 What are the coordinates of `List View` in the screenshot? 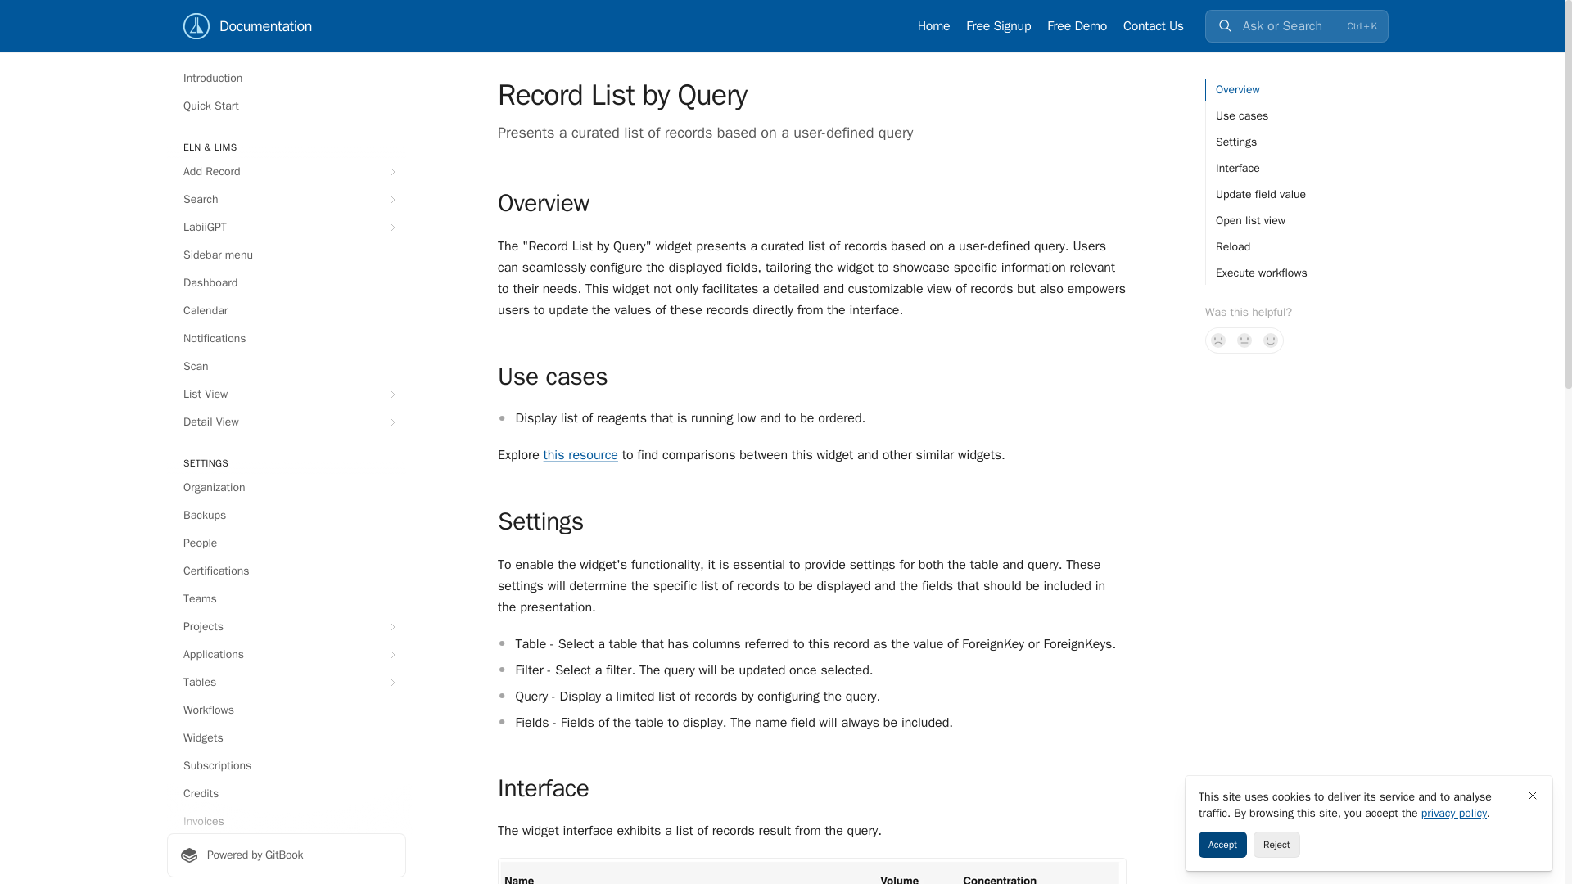 It's located at (286, 394).